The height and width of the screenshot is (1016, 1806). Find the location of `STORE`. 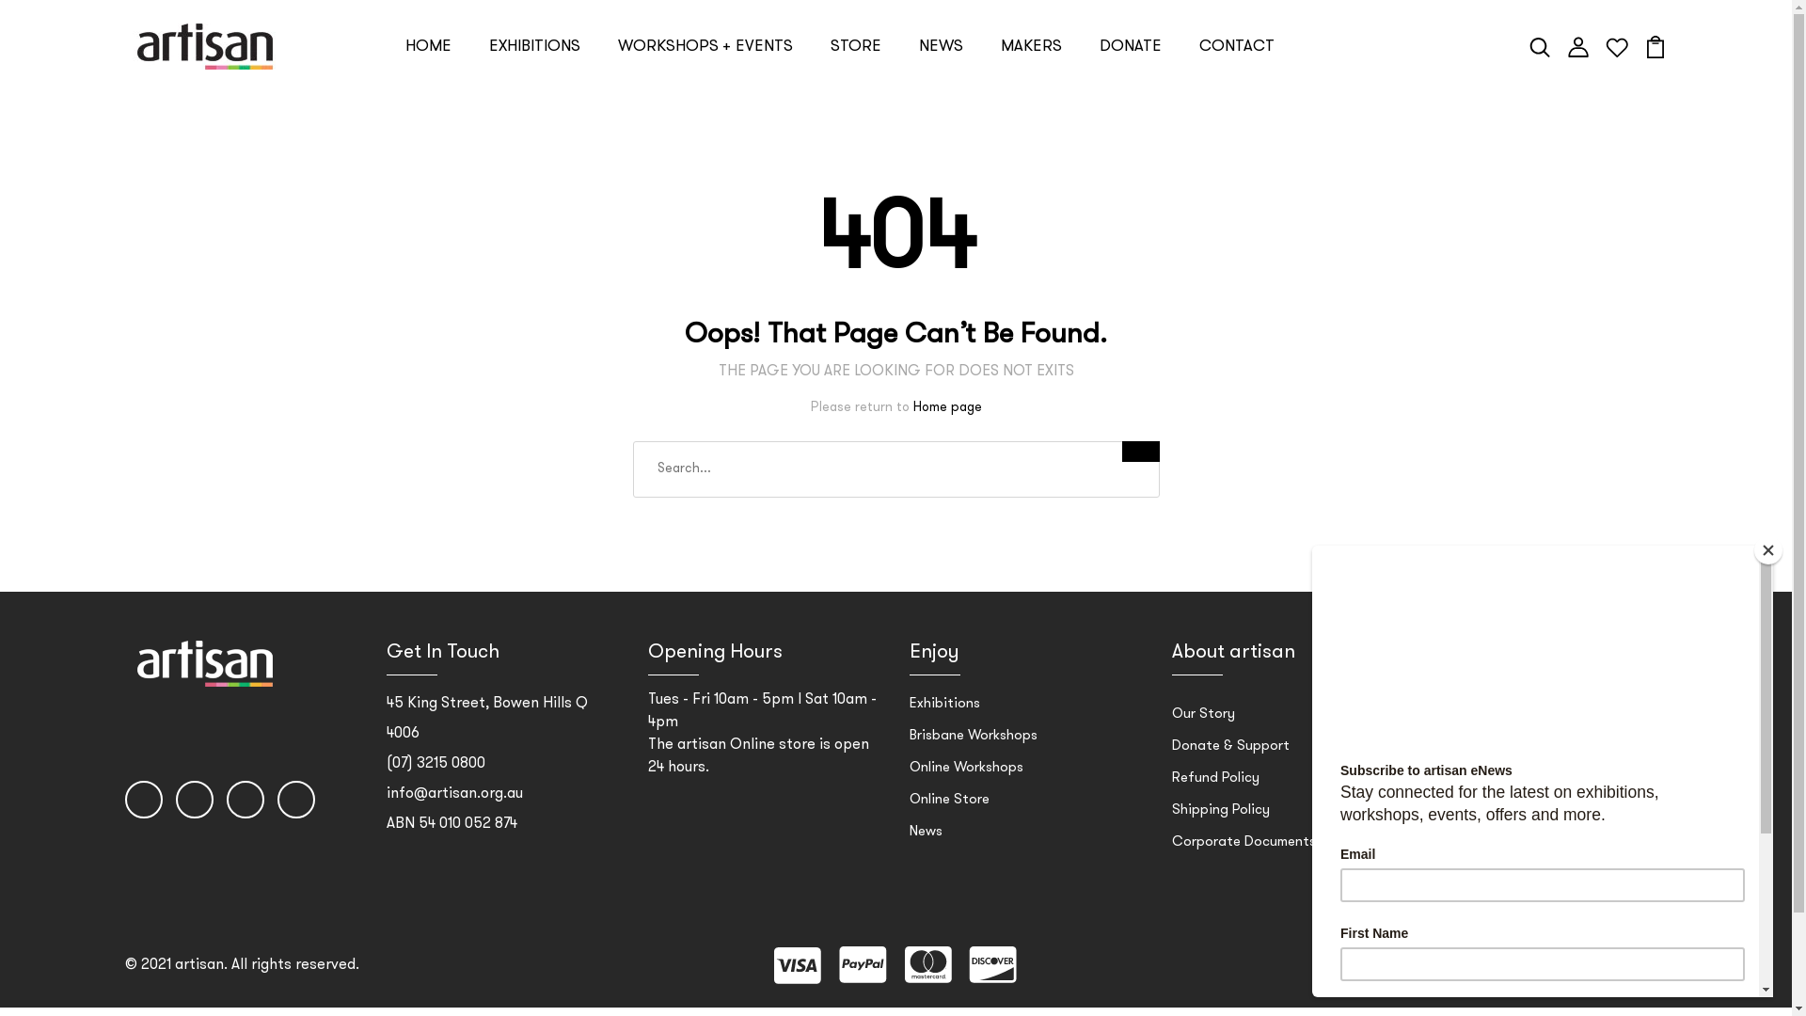

STORE is located at coordinates (856, 88).